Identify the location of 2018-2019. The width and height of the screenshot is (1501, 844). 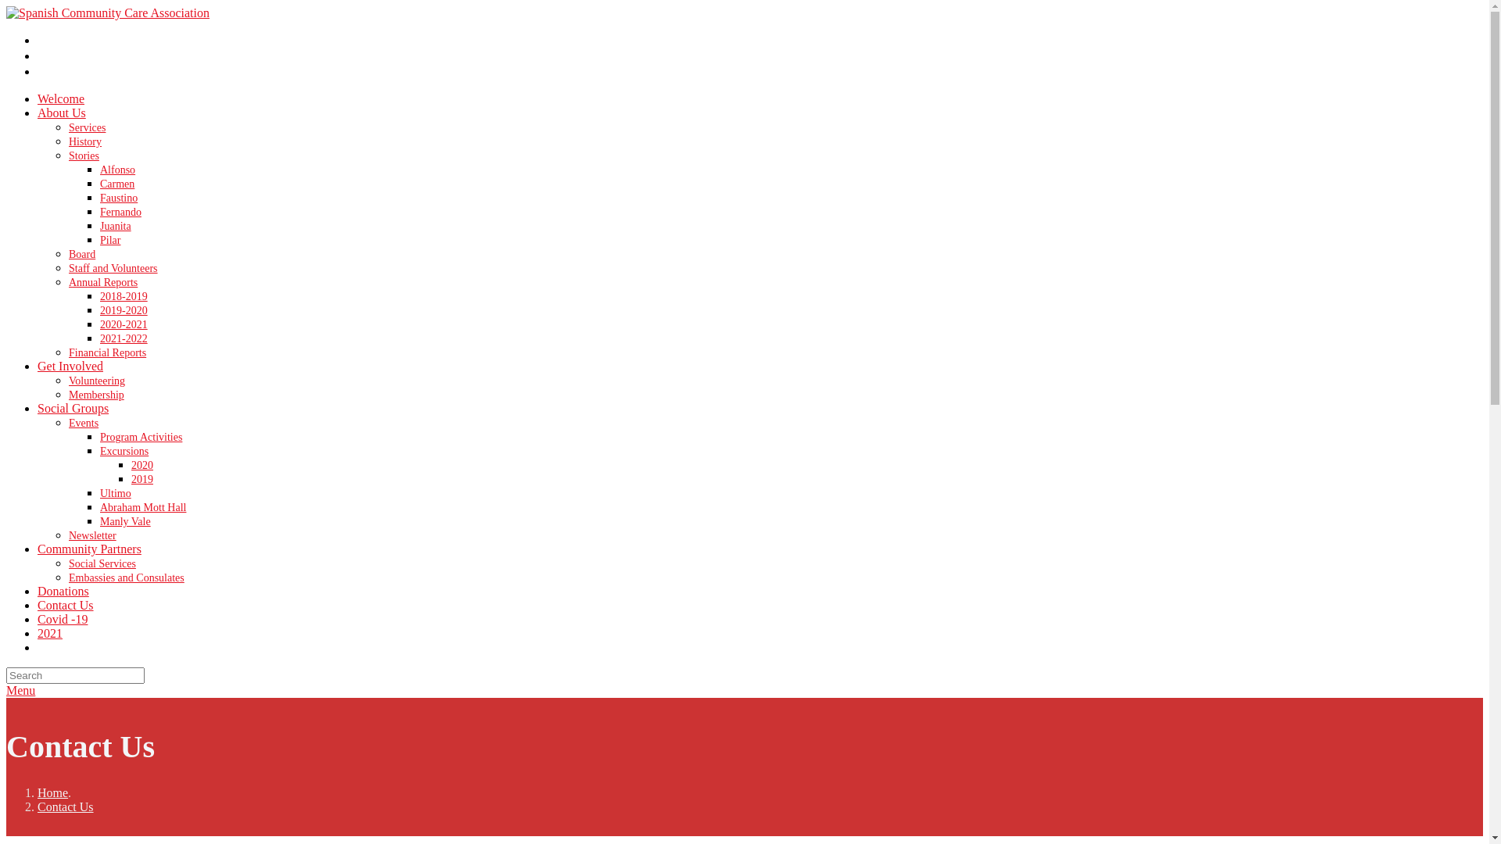
(124, 297).